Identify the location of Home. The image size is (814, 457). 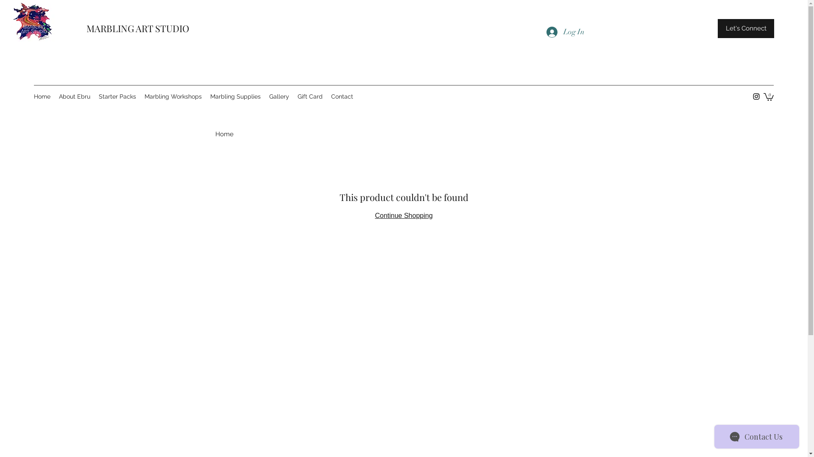
(225, 134).